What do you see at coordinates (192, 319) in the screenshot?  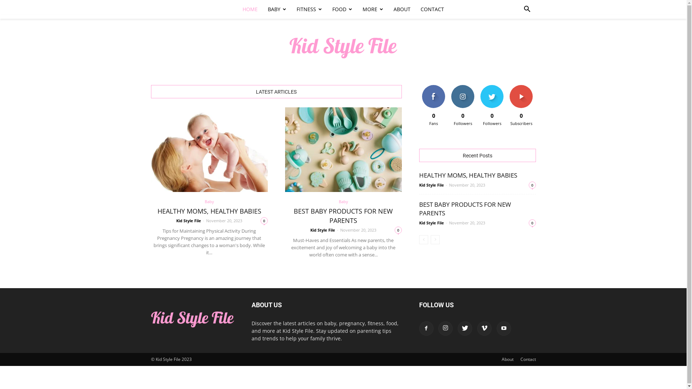 I see `Kid Style File Logo` at bounding box center [192, 319].